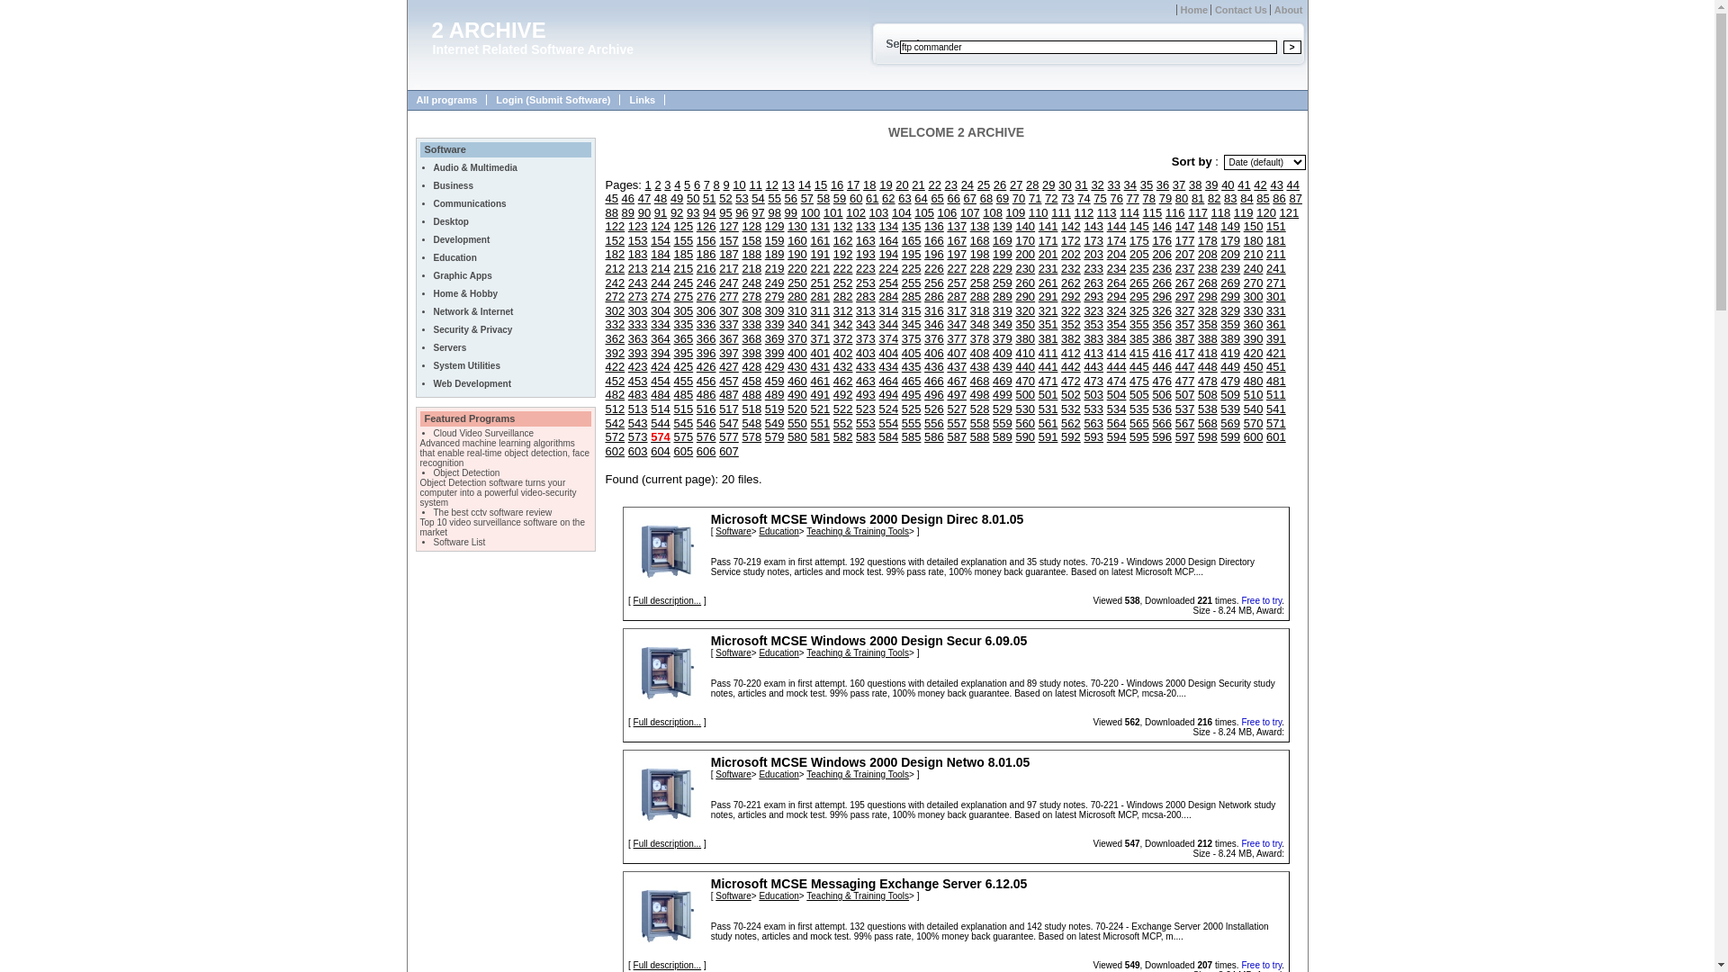  What do you see at coordinates (716, 185) in the screenshot?
I see `8` at bounding box center [716, 185].